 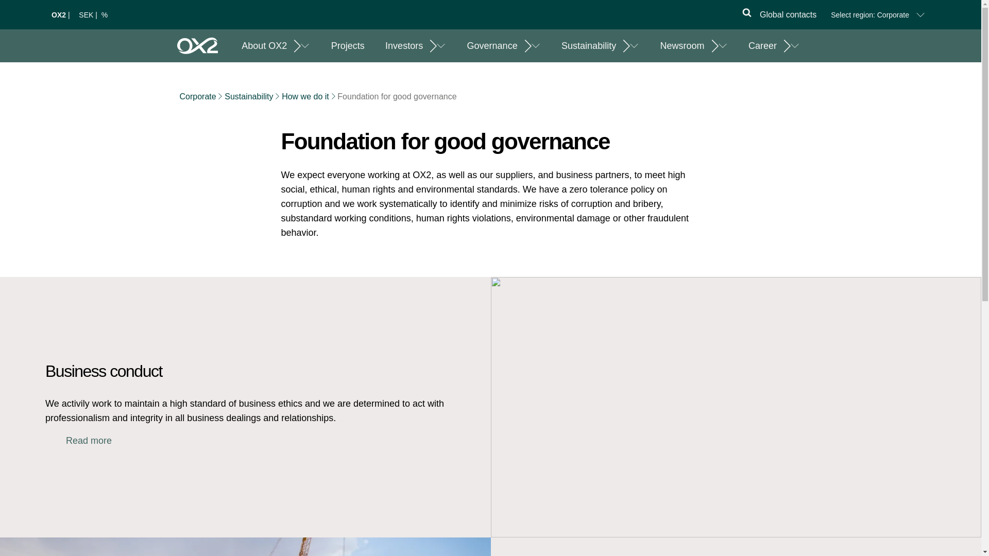 What do you see at coordinates (788, 14) in the screenshot?
I see `Global contacts` at bounding box center [788, 14].